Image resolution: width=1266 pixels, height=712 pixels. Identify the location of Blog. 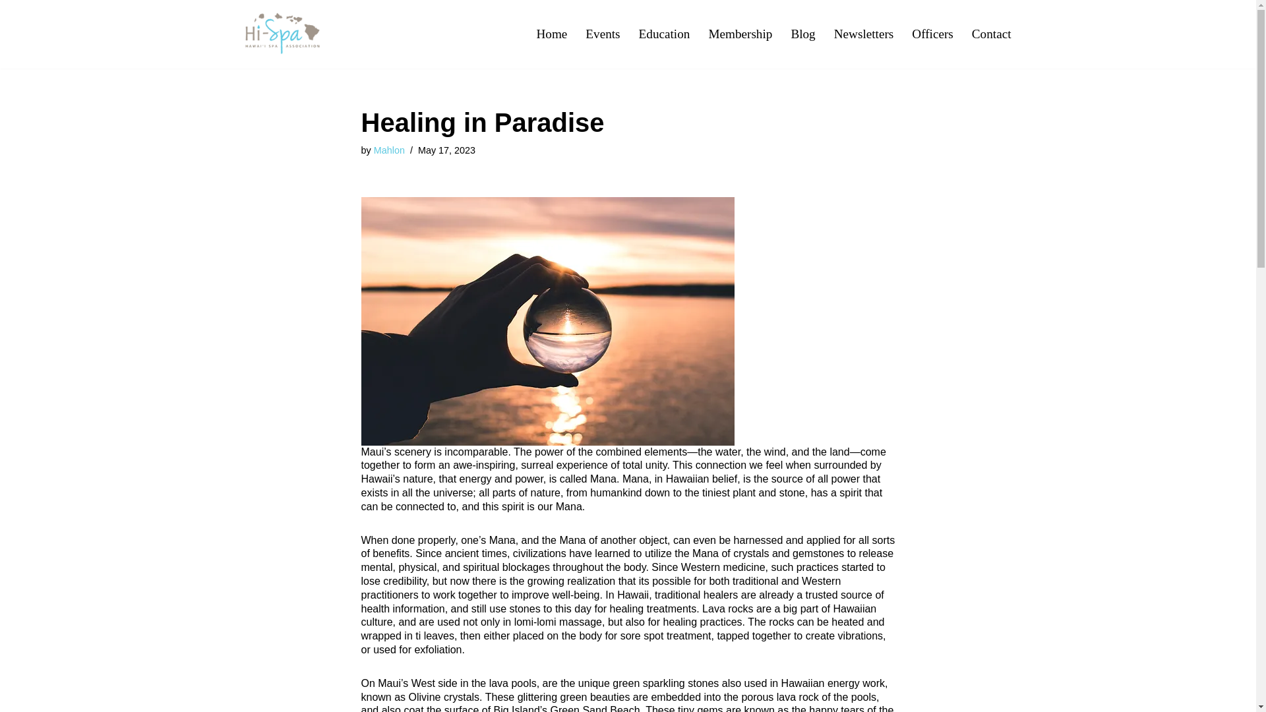
(802, 34).